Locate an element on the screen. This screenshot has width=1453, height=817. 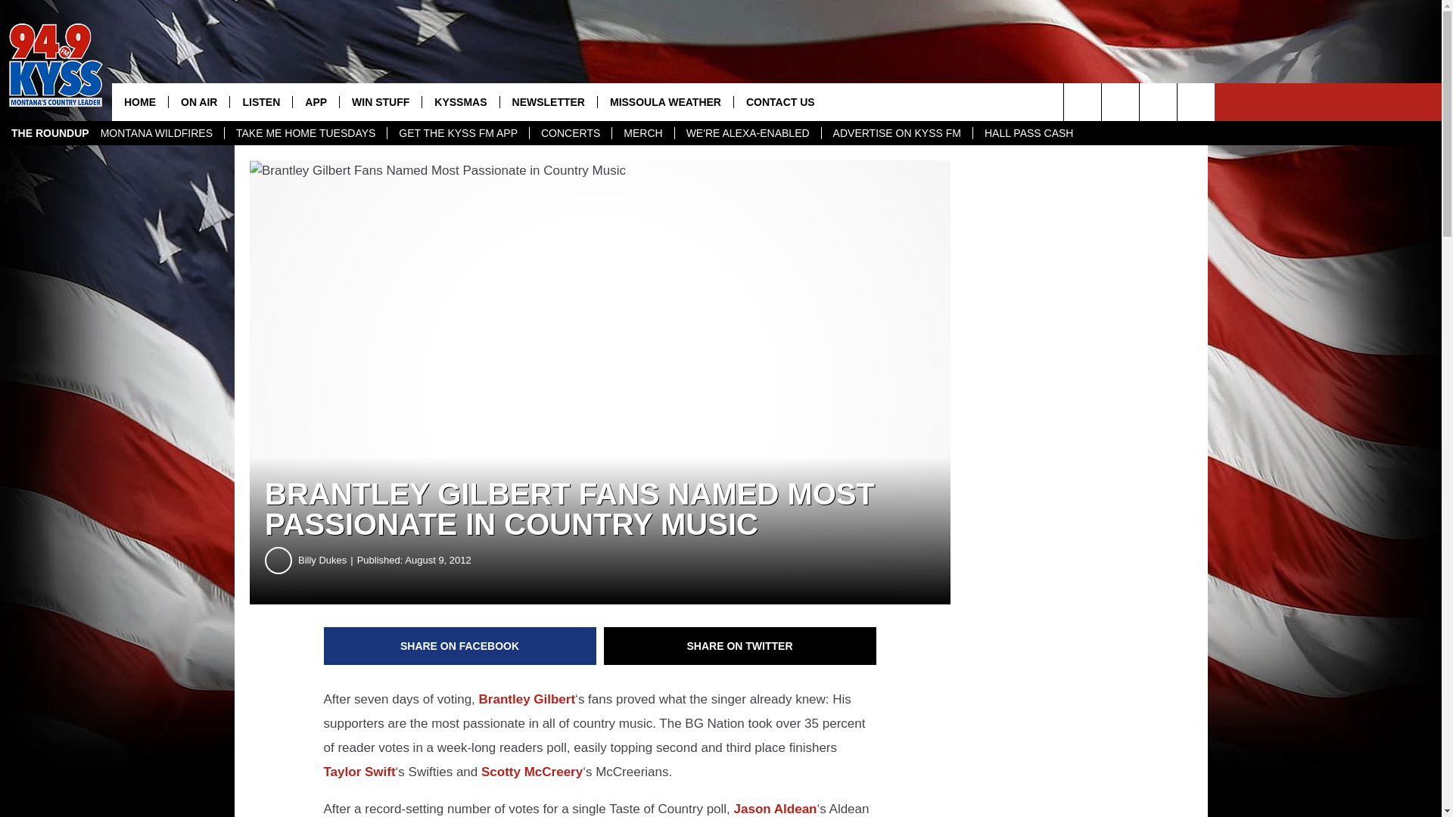
GET THE KYSS FM APP is located at coordinates (457, 133).